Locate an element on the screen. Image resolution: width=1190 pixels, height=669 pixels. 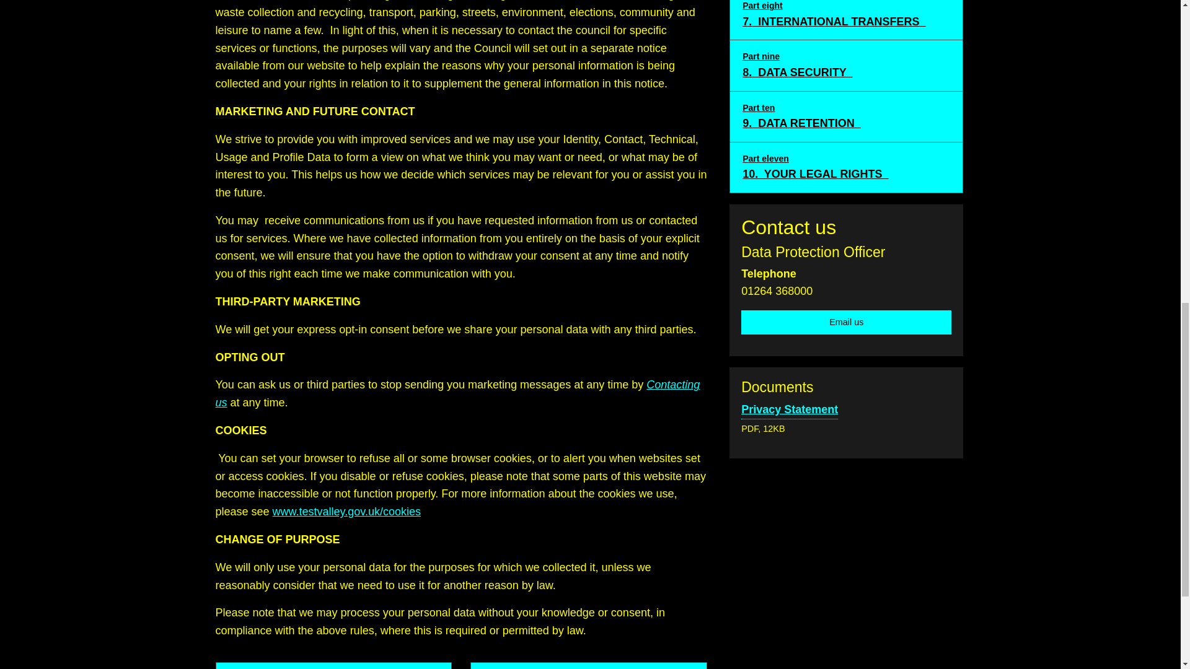
Previous part is located at coordinates (846, 322).